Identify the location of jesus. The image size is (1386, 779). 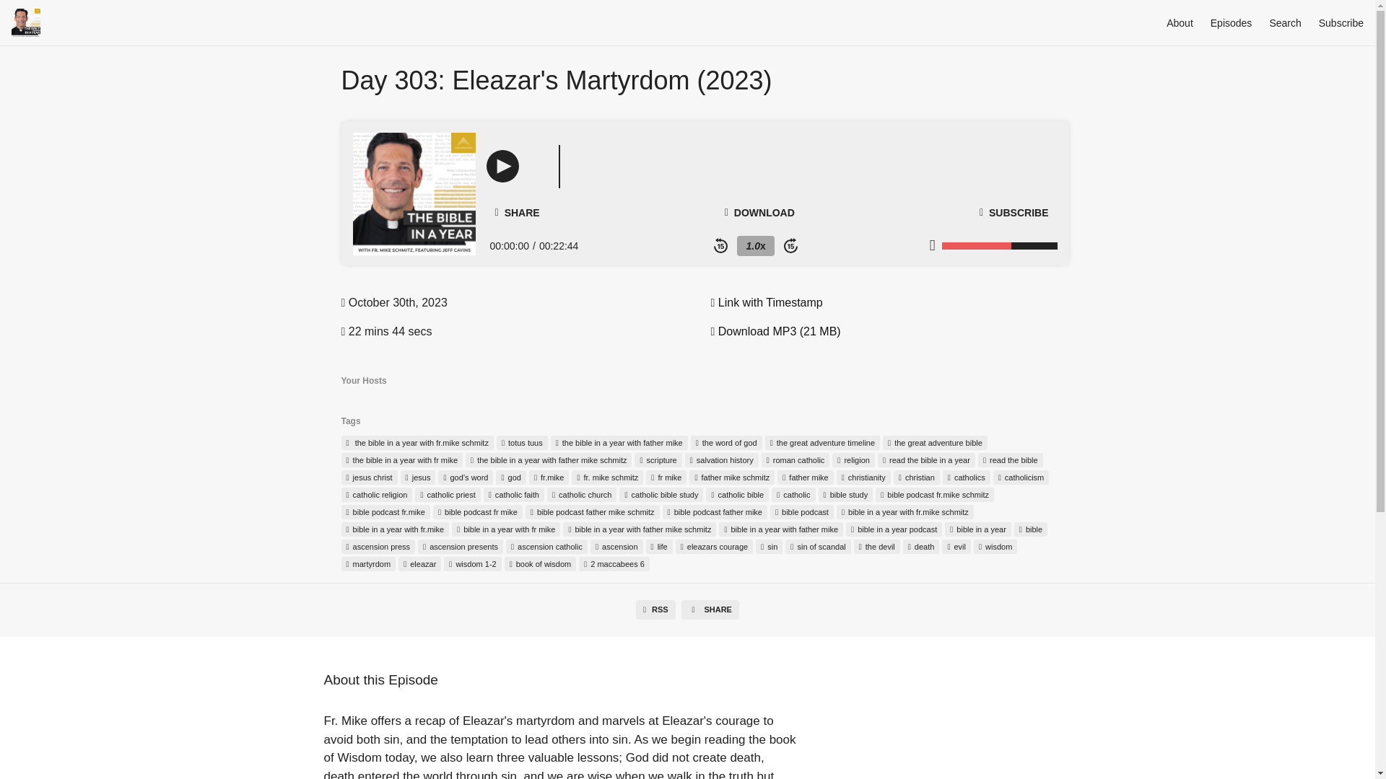
(418, 477).